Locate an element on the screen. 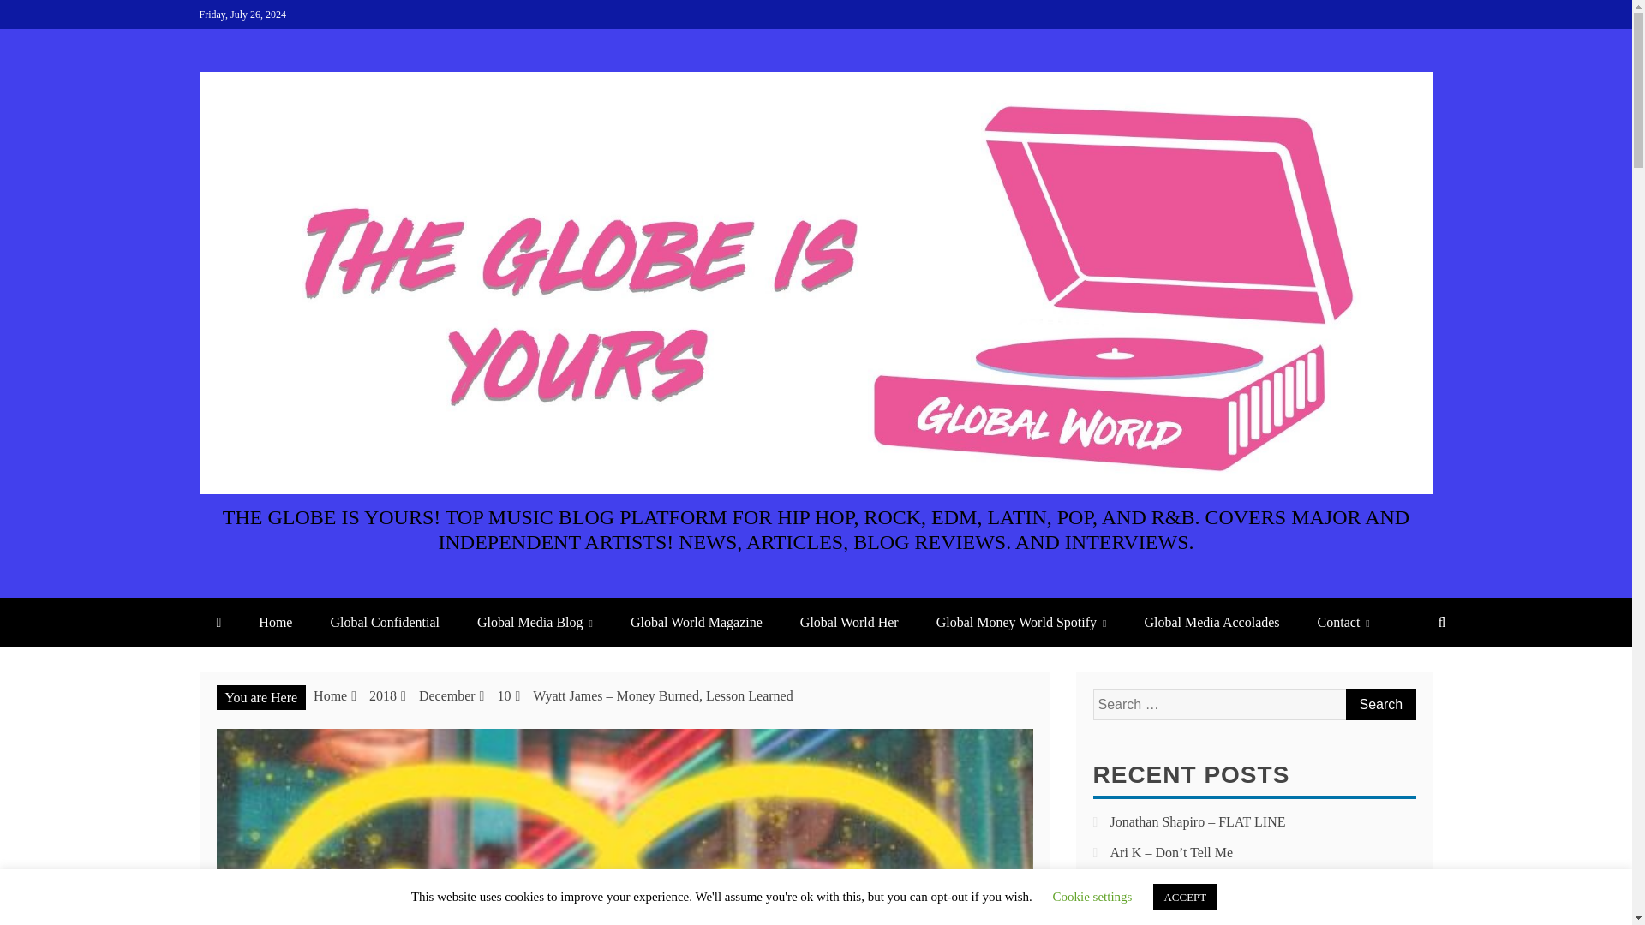 This screenshot has width=1645, height=925. Home is located at coordinates (275, 622).